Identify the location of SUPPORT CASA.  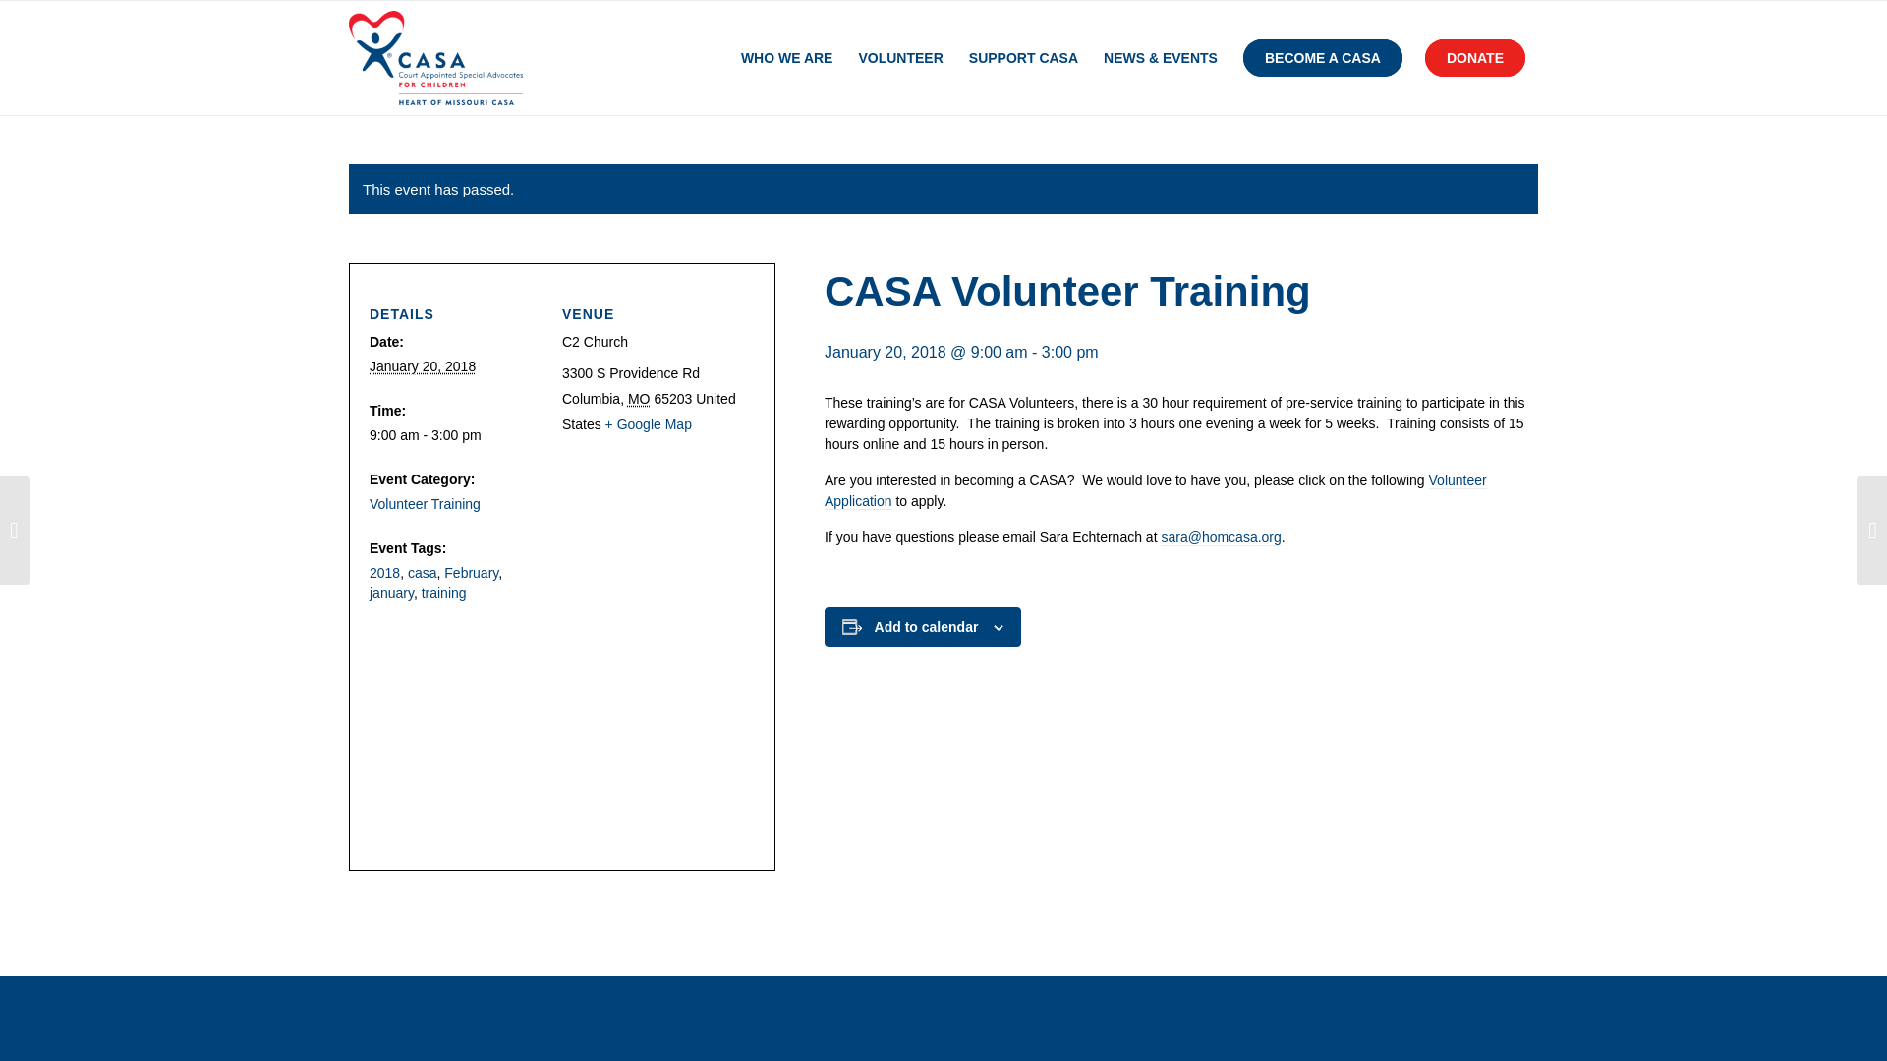
(1023, 57).